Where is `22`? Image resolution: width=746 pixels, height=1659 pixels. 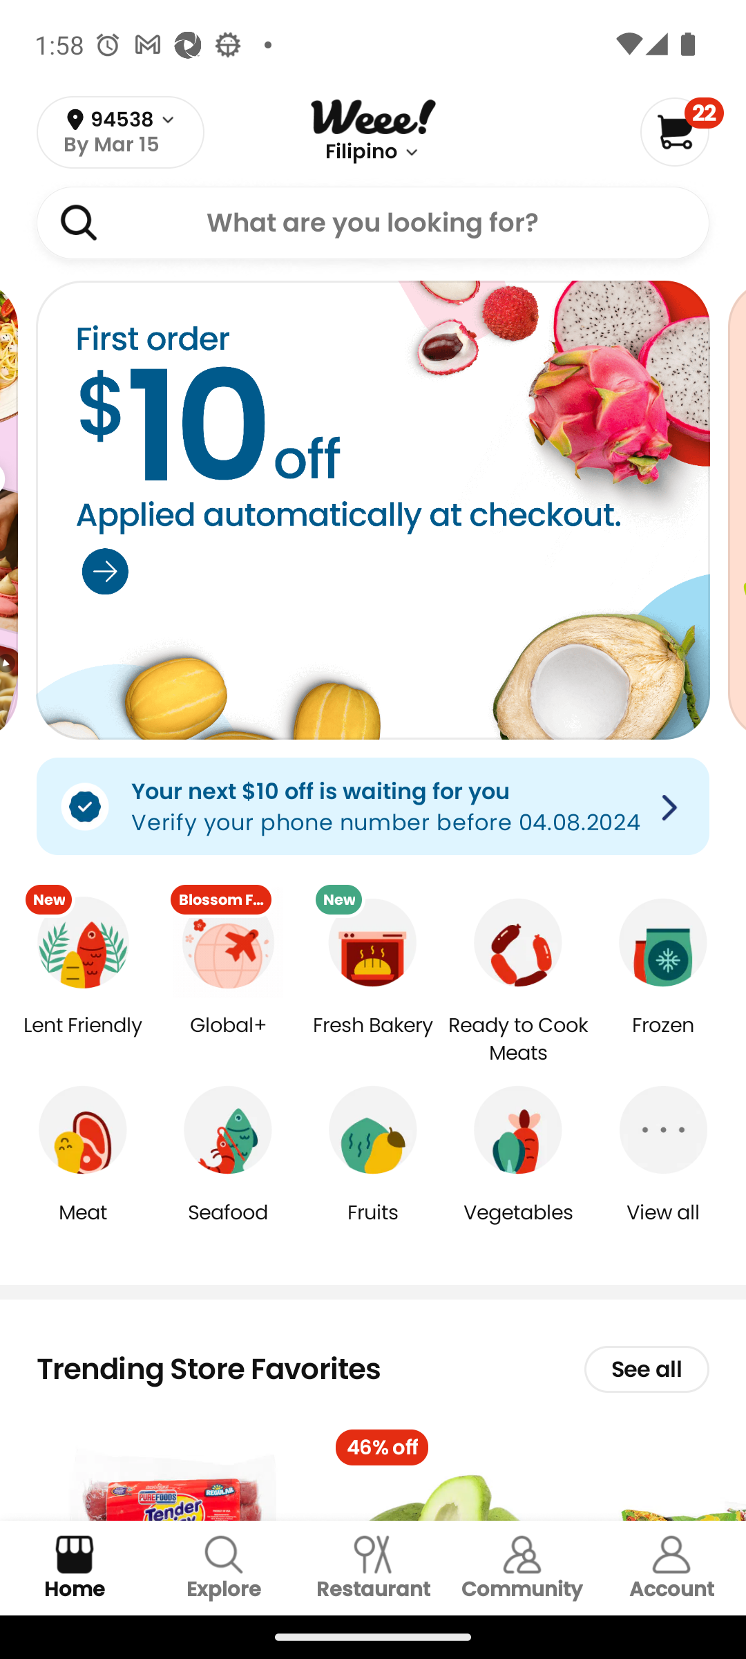 22 is located at coordinates (681, 131).